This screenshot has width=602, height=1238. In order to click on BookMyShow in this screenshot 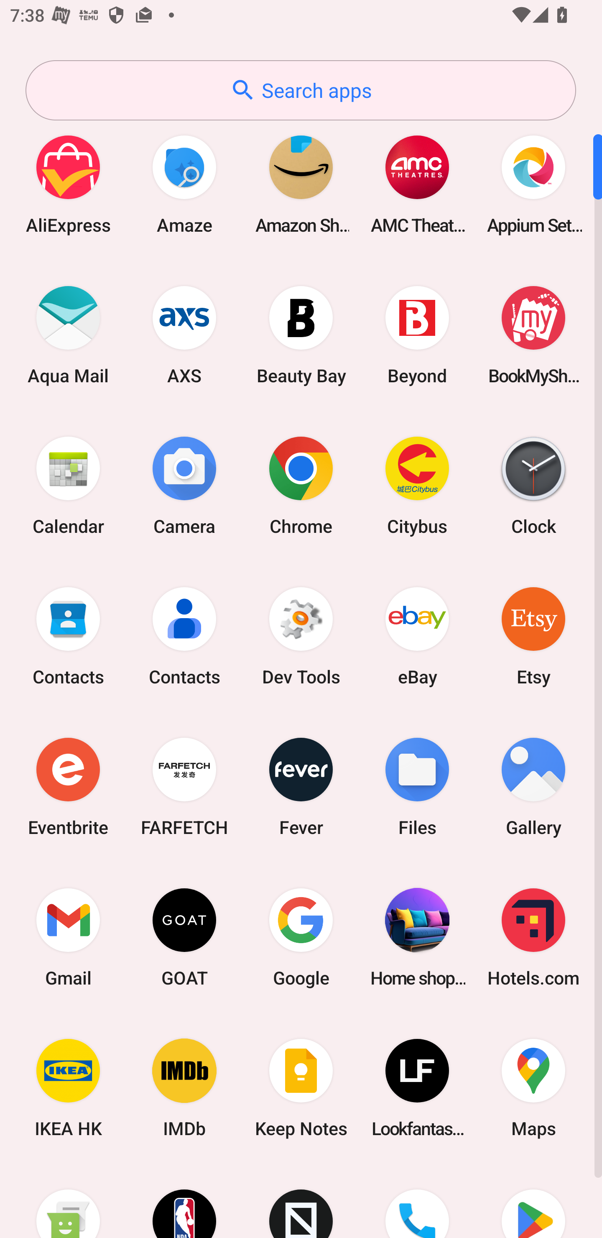, I will do `click(533, 335)`.